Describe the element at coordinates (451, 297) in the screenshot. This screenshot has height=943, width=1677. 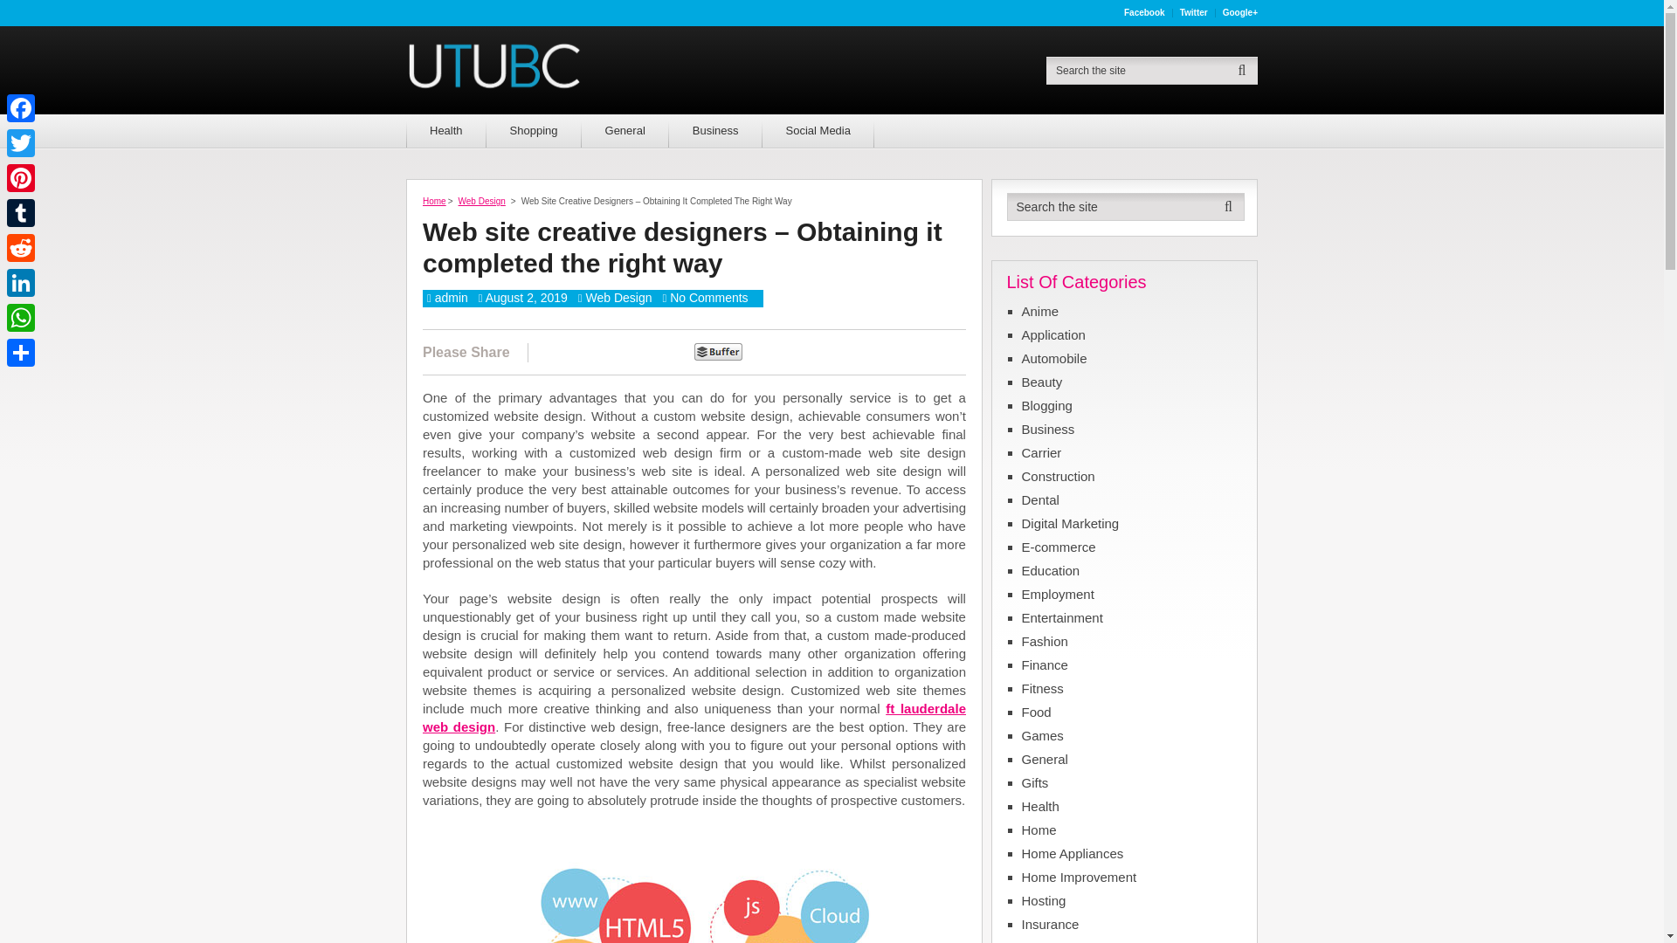
I see `admin` at that location.